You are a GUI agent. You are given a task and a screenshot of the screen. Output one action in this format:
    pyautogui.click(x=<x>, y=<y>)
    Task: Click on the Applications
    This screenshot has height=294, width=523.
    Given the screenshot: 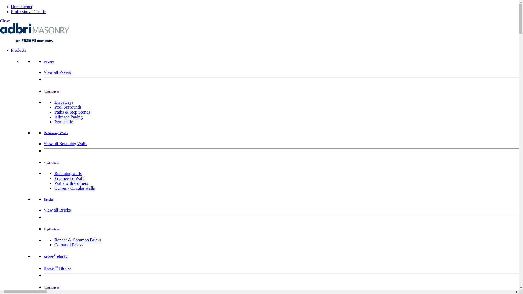 What is the action you would take?
    pyautogui.click(x=51, y=91)
    